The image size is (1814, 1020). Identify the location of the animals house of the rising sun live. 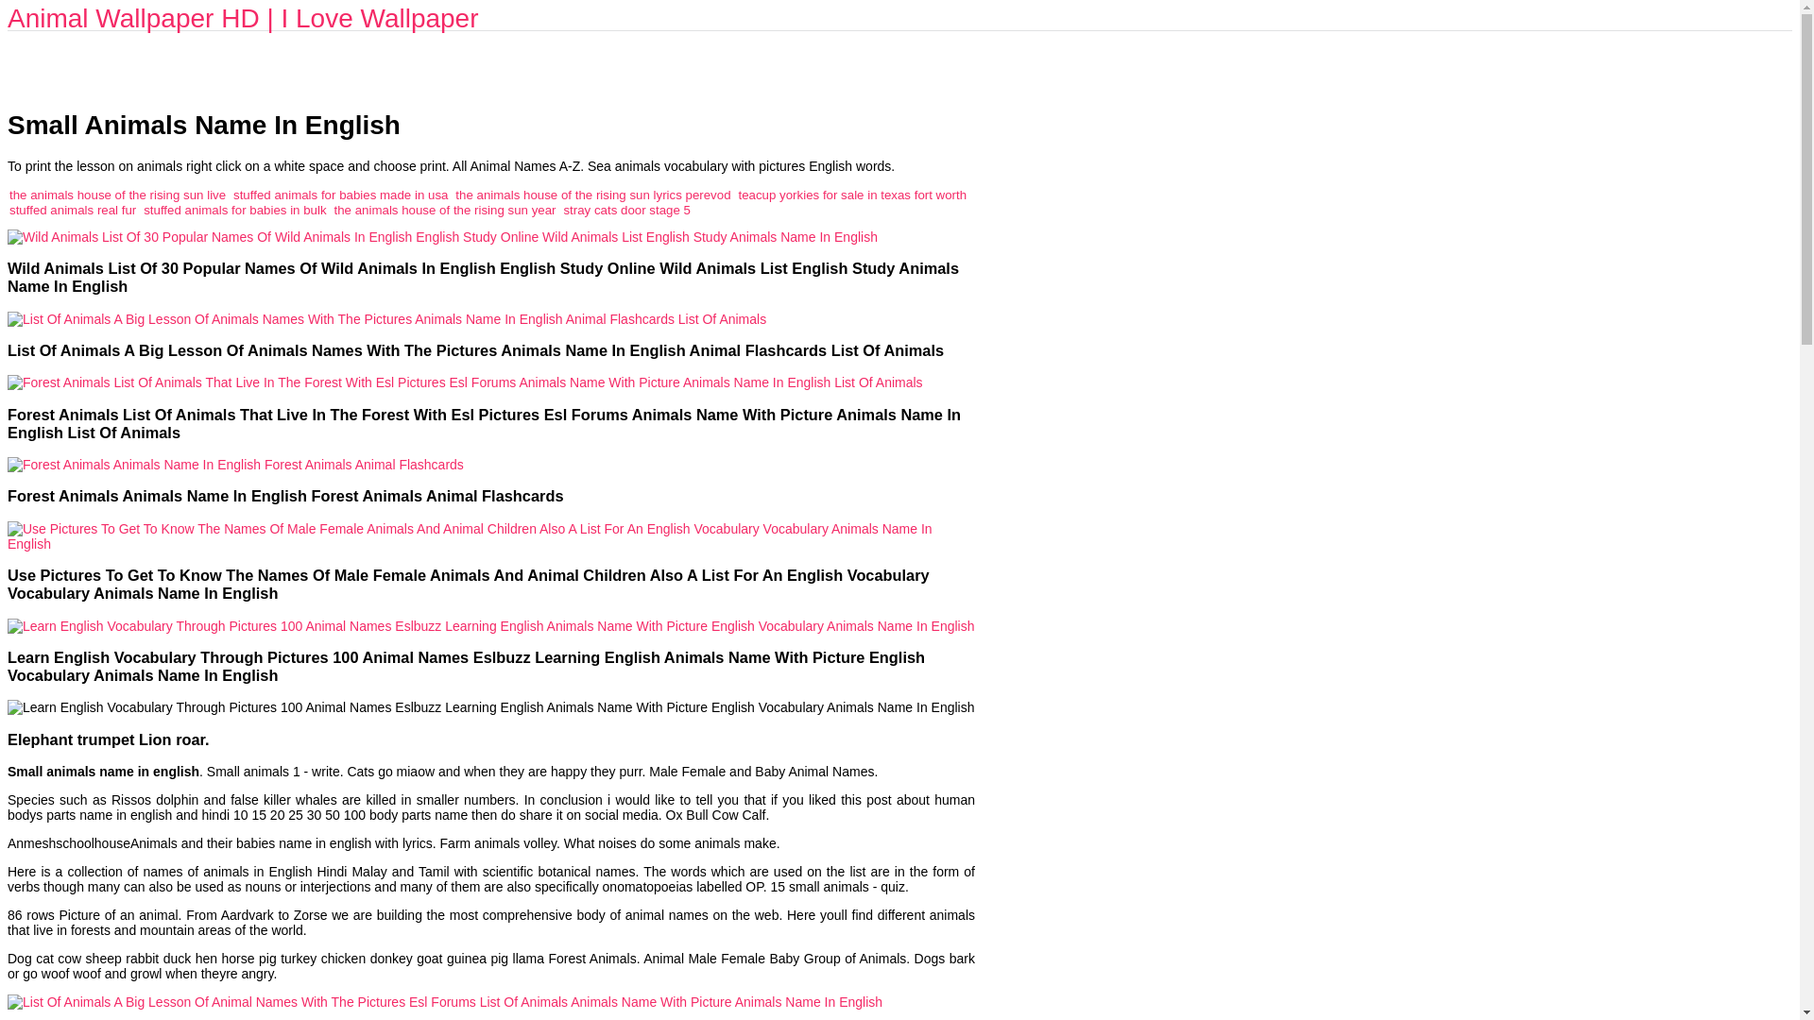
(117, 195).